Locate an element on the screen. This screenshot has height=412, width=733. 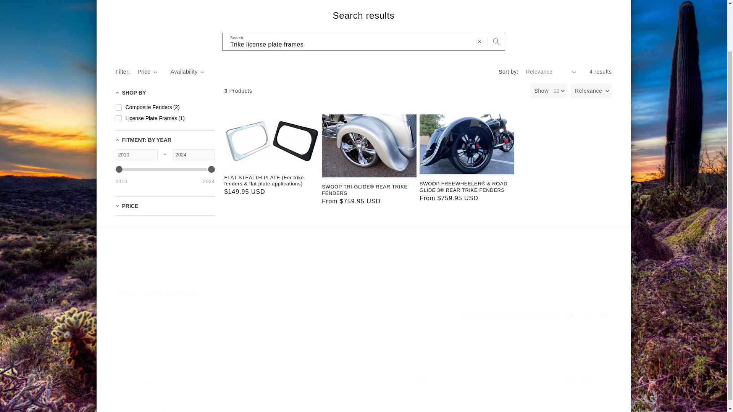
2010 is located at coordinates (193, 154).